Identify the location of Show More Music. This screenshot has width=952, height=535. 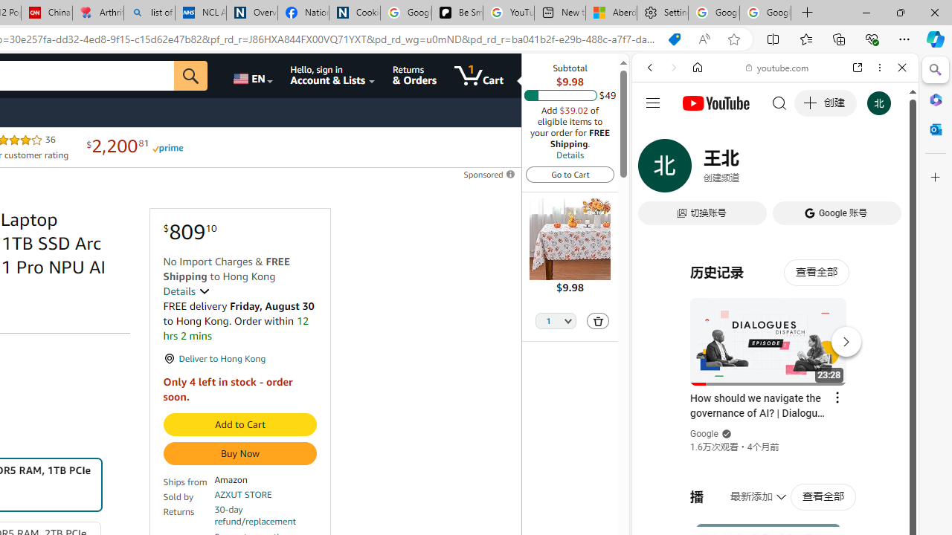
(866, 406).